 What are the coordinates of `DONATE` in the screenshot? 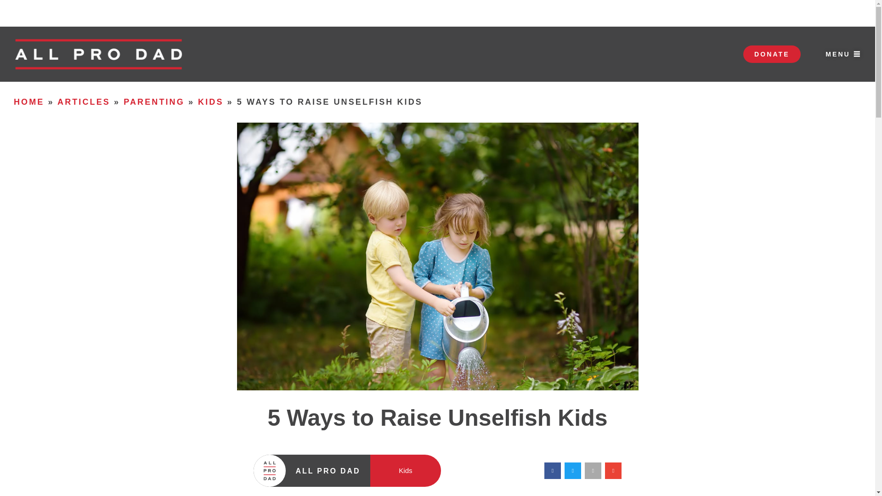 It's located at (772, 54).